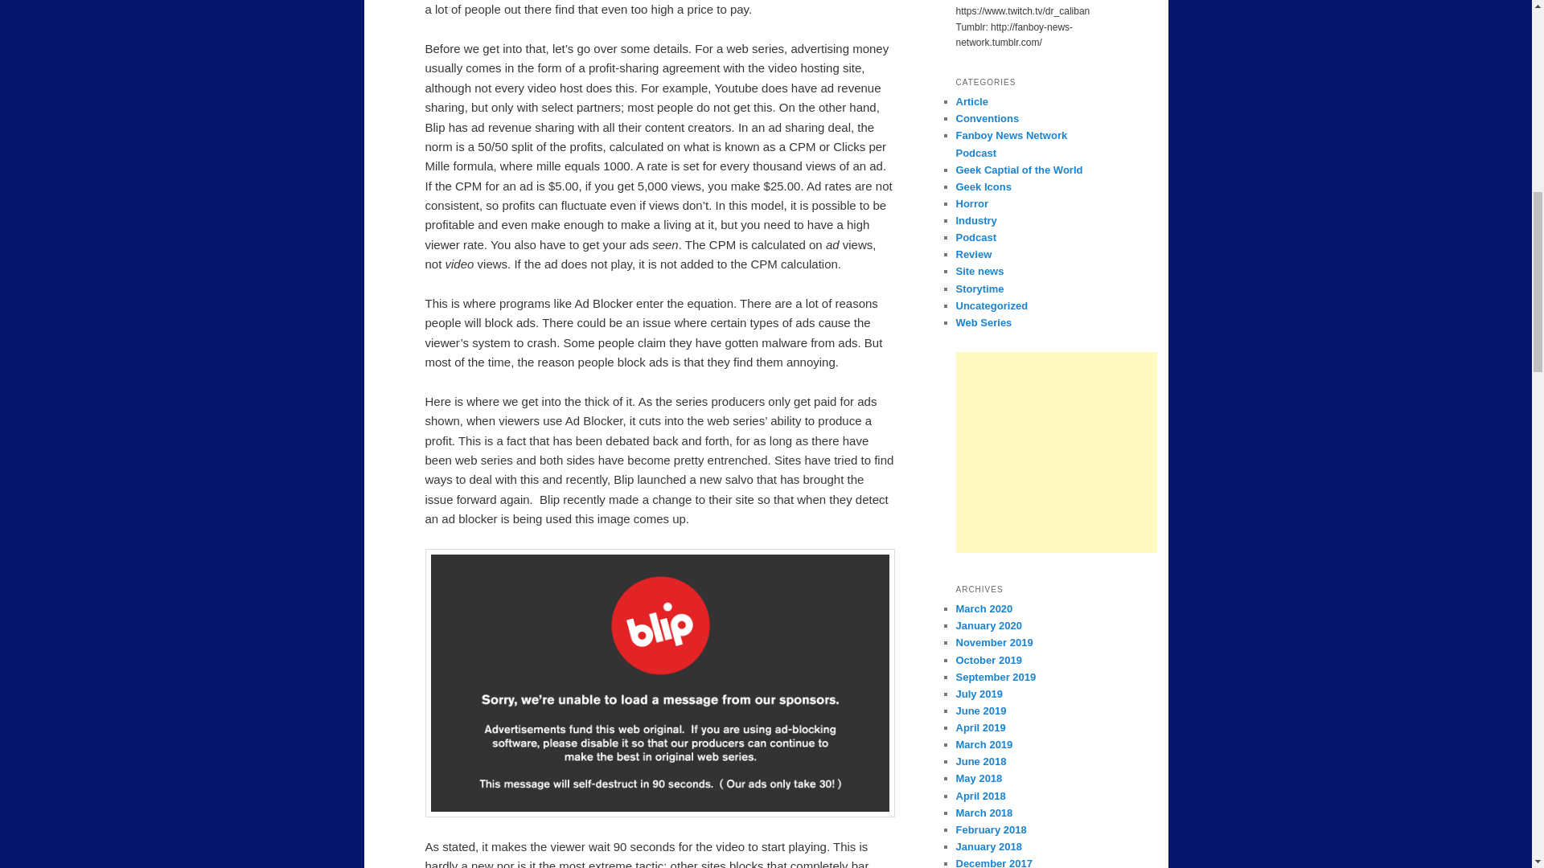 This screenshot has height=868, width=1544. Describe the element at coordinates (983, 186) in the screenshot. I see `Geek Icons` at that location.